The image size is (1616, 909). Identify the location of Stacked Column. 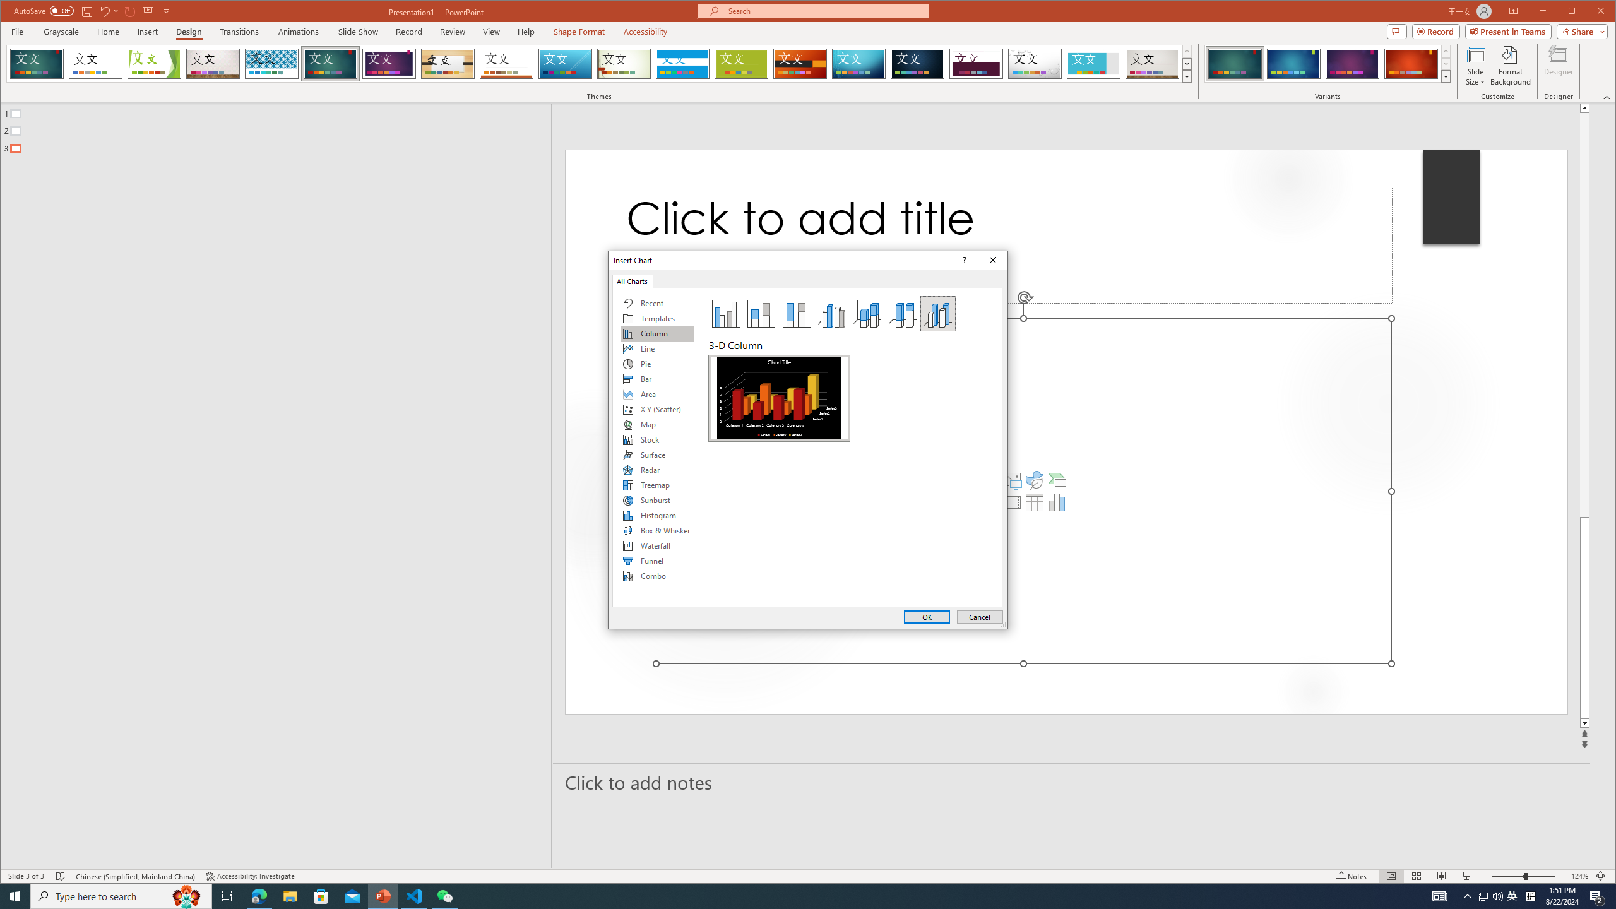
(761, 314).